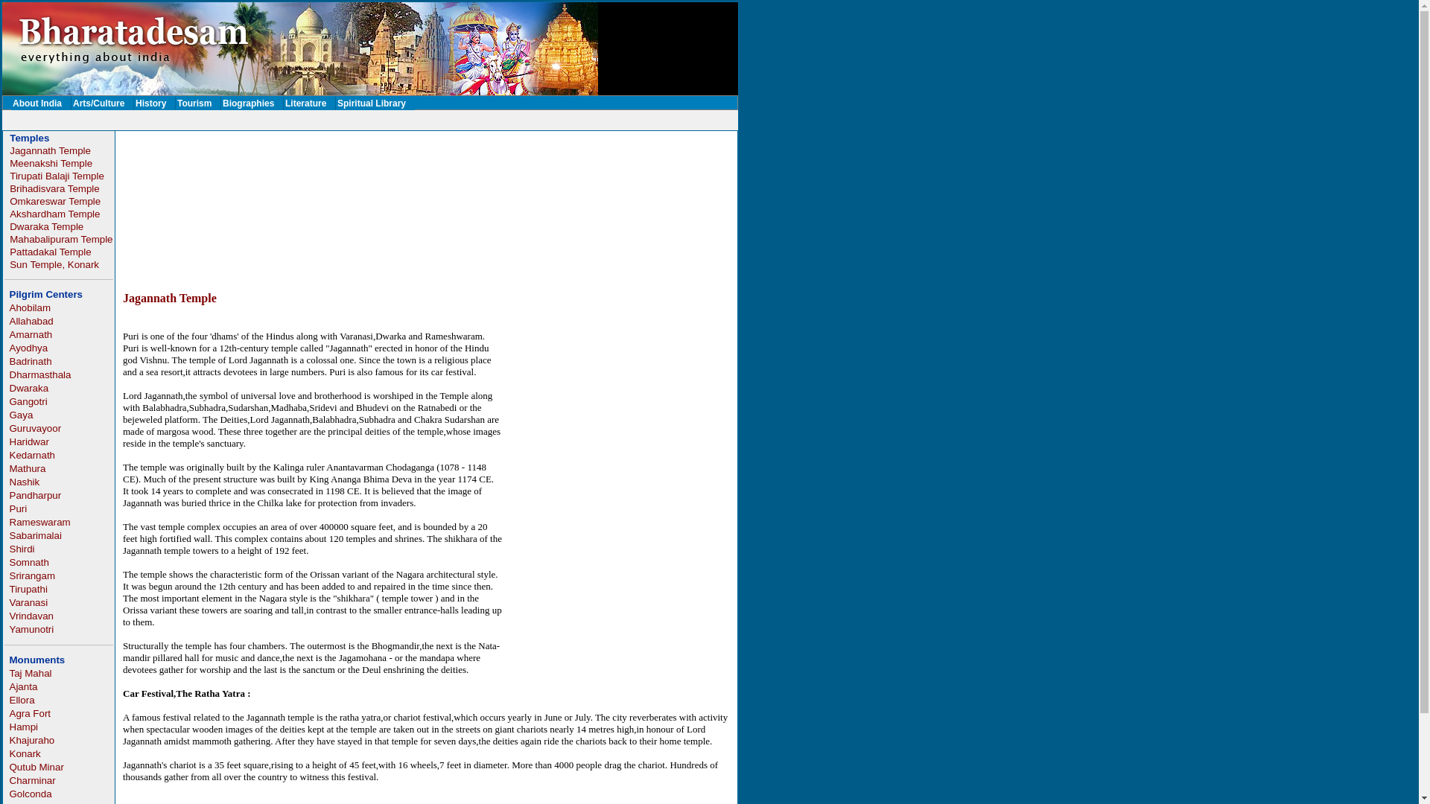 The width and height of the screenshot is (1430, 804). What do you see at coordinates (616, 585) in the screenshot?
I see `Advertisement` at bounding box center [616, 585].